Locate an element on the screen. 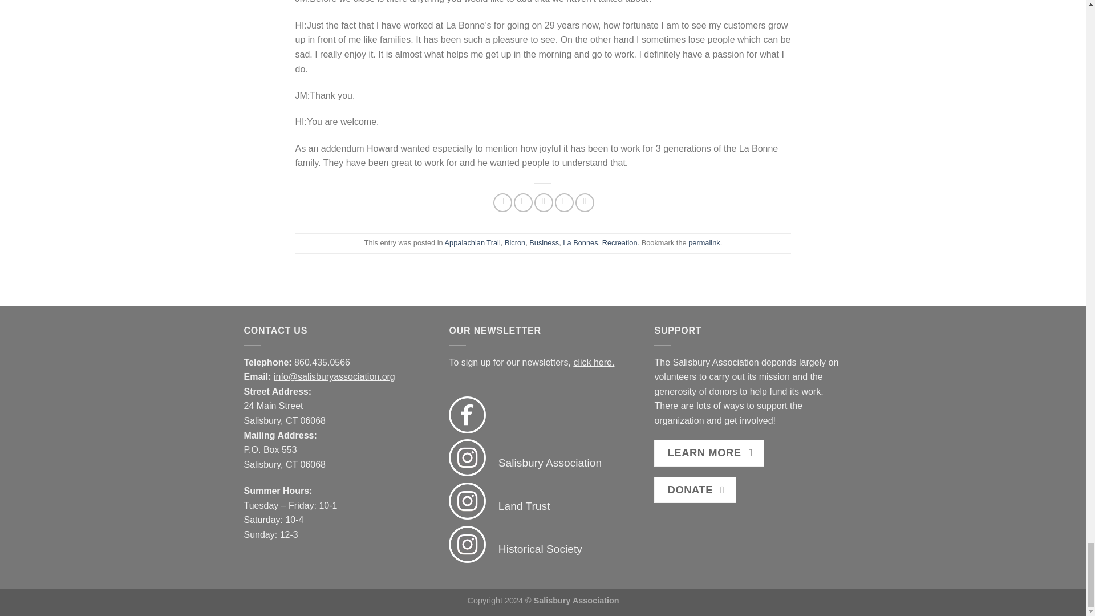 The image size is (1095, 616). Pin on Pinterest is located at coordinates (565, 202).